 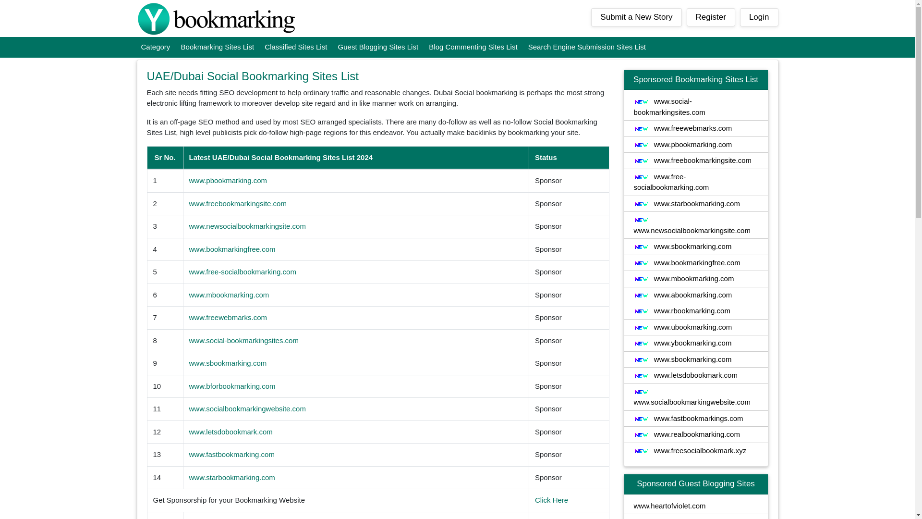 I want to click on New Social Bookmarking Site, so click(x=641, y=161).